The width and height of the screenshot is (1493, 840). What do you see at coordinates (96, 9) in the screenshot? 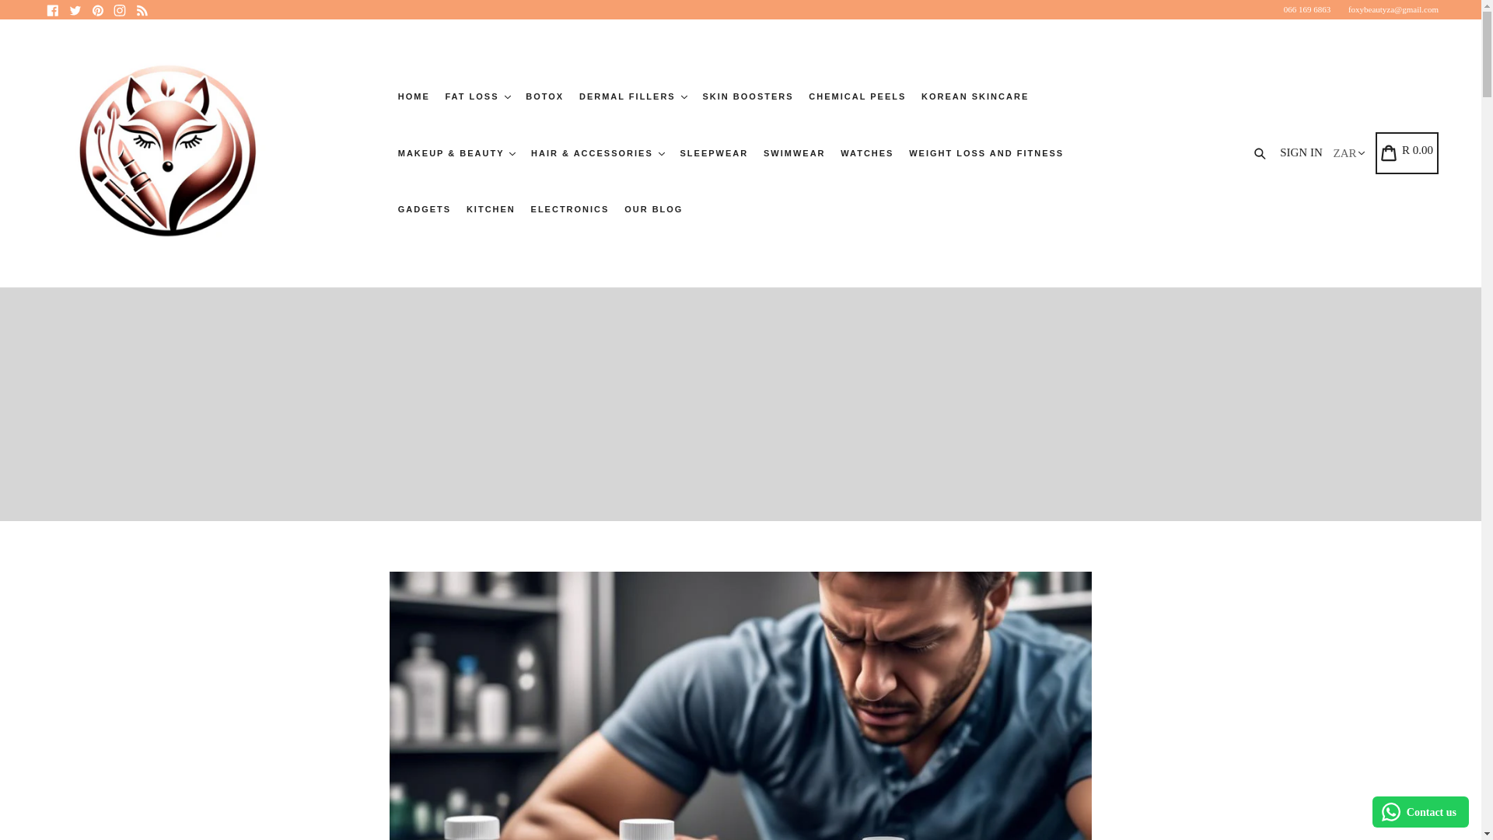
I see `Foxy Beauty on Pinterest` at bounding box center [96, 9].